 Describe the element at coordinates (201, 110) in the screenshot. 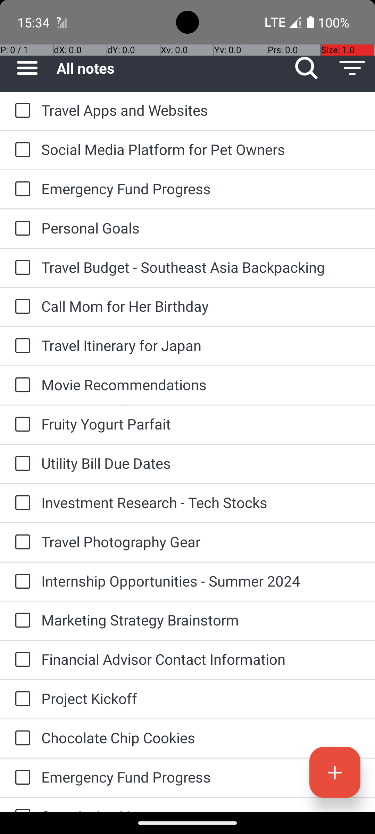

I see `Travel Apps and Websites` at that location.